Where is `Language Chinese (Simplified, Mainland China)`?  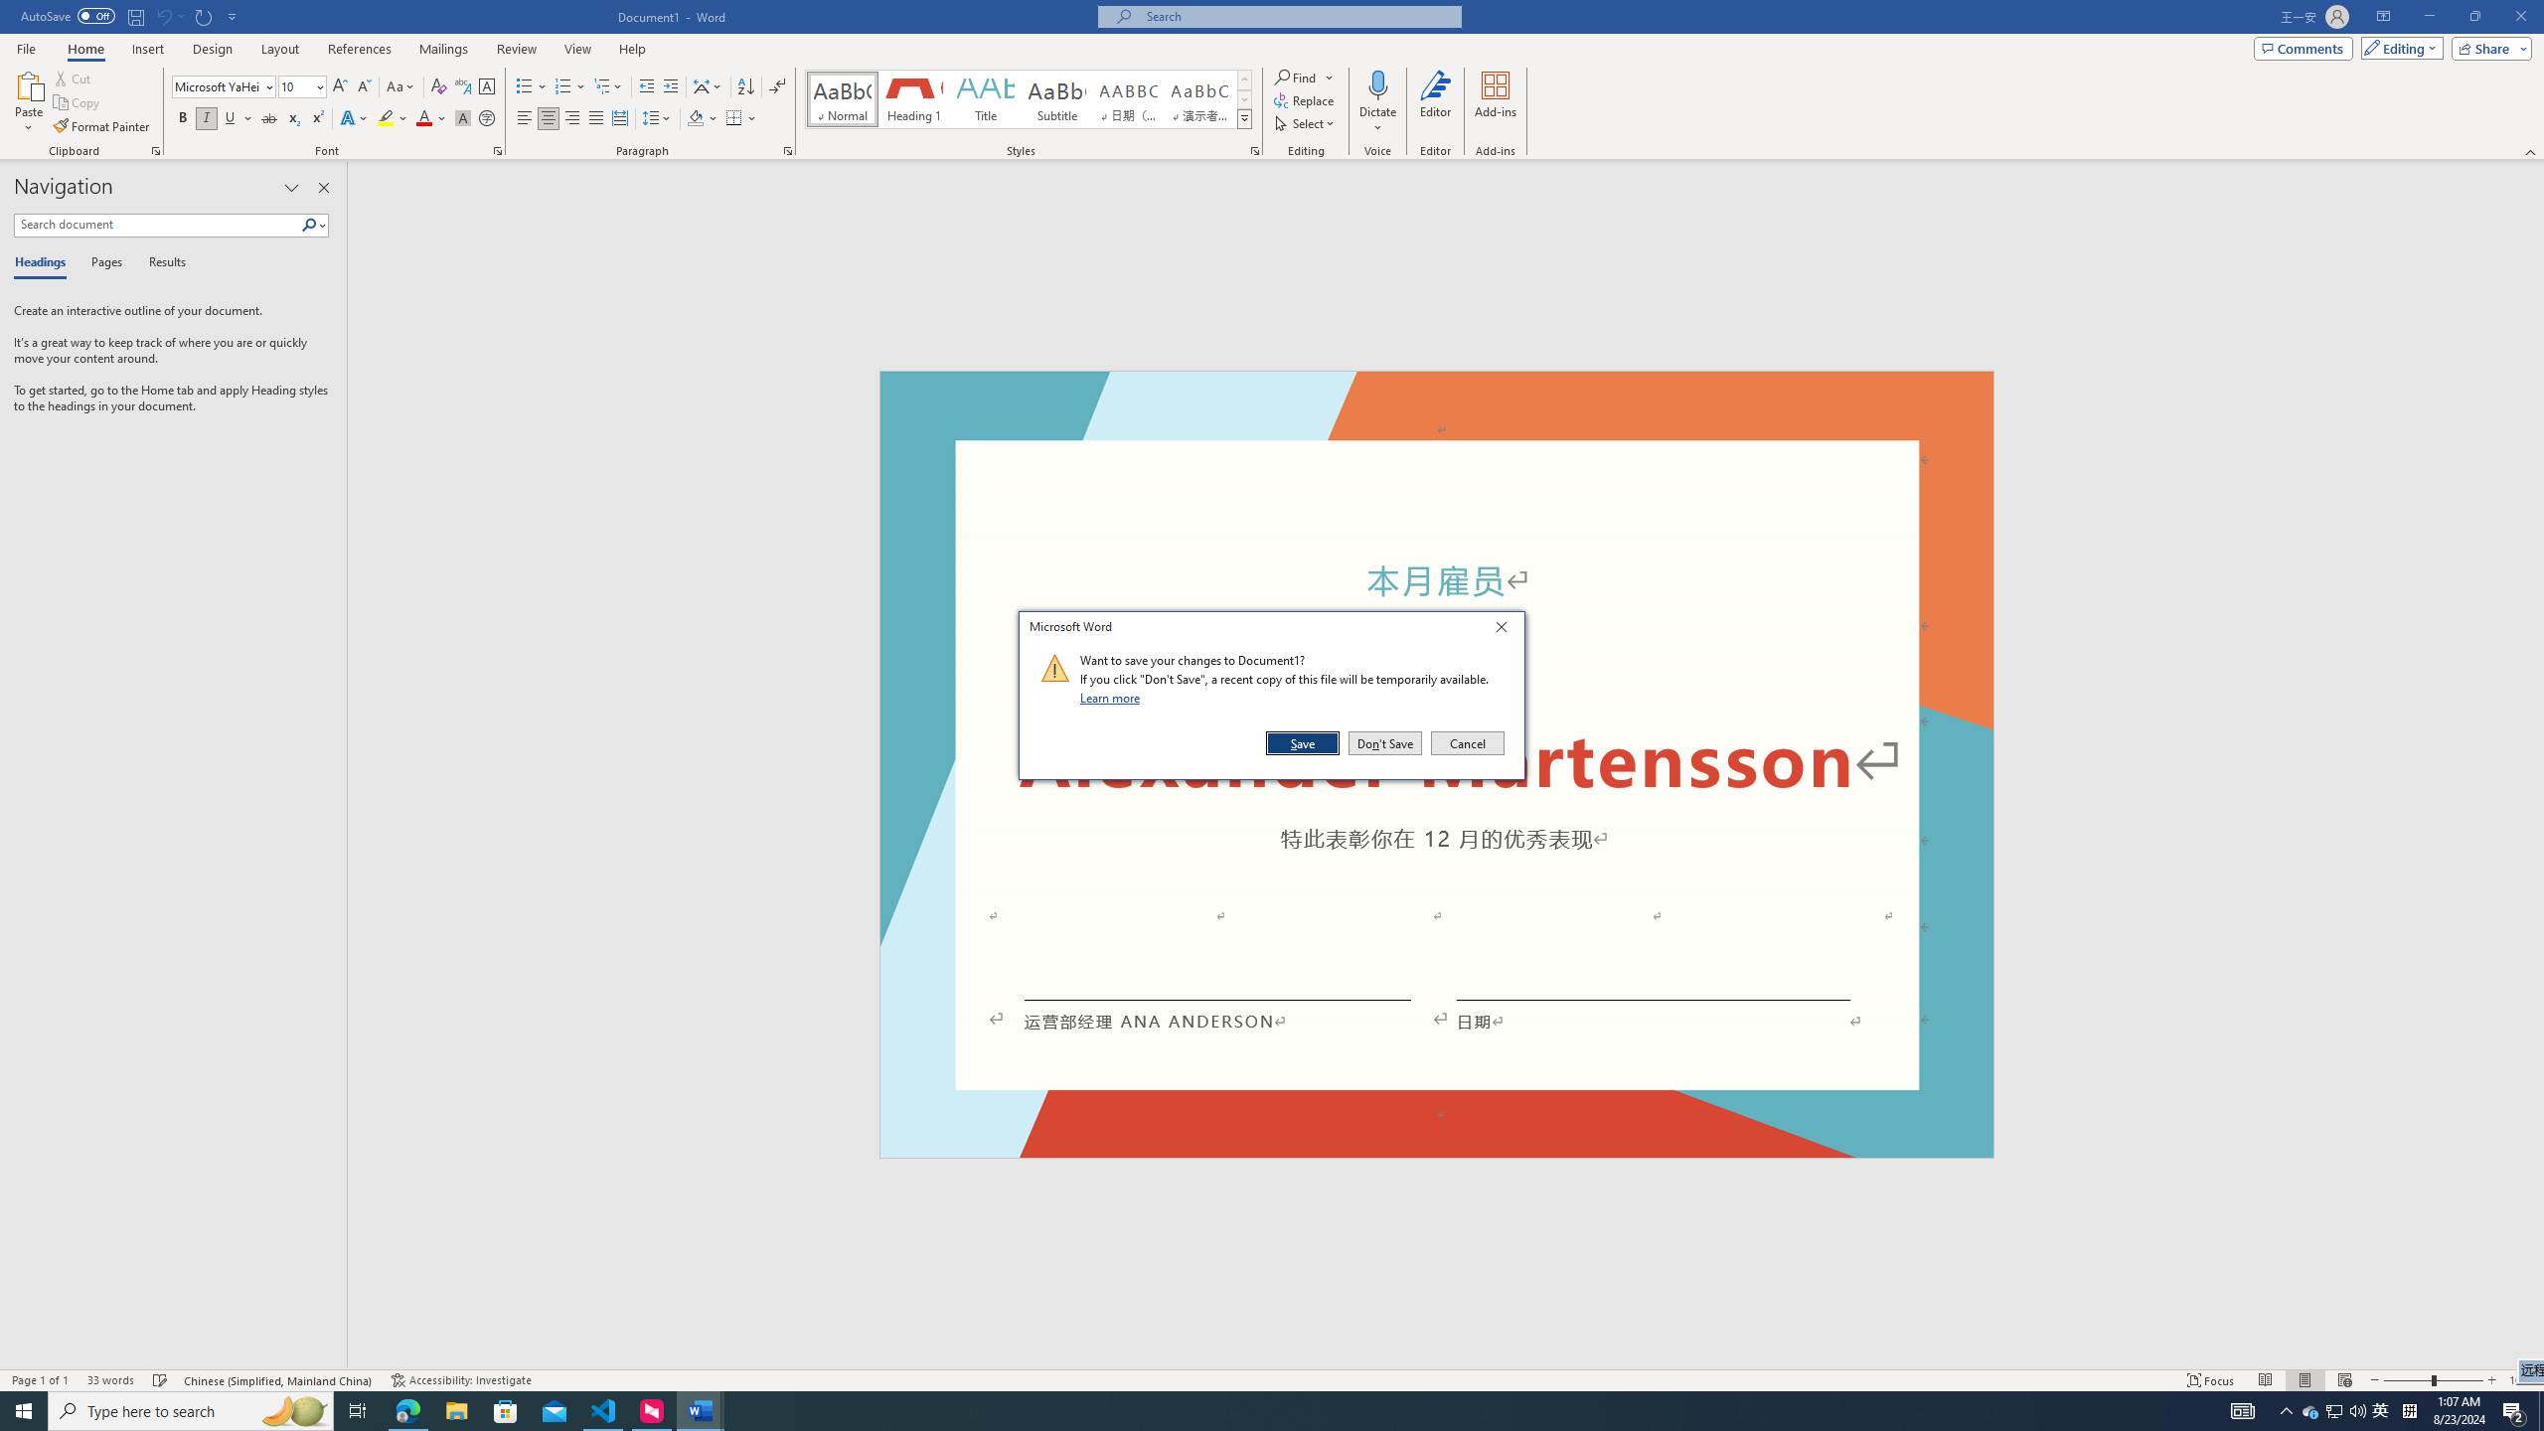
Language Chinese (Simplified, Mainland China) is located at coordinates (280, 1380).